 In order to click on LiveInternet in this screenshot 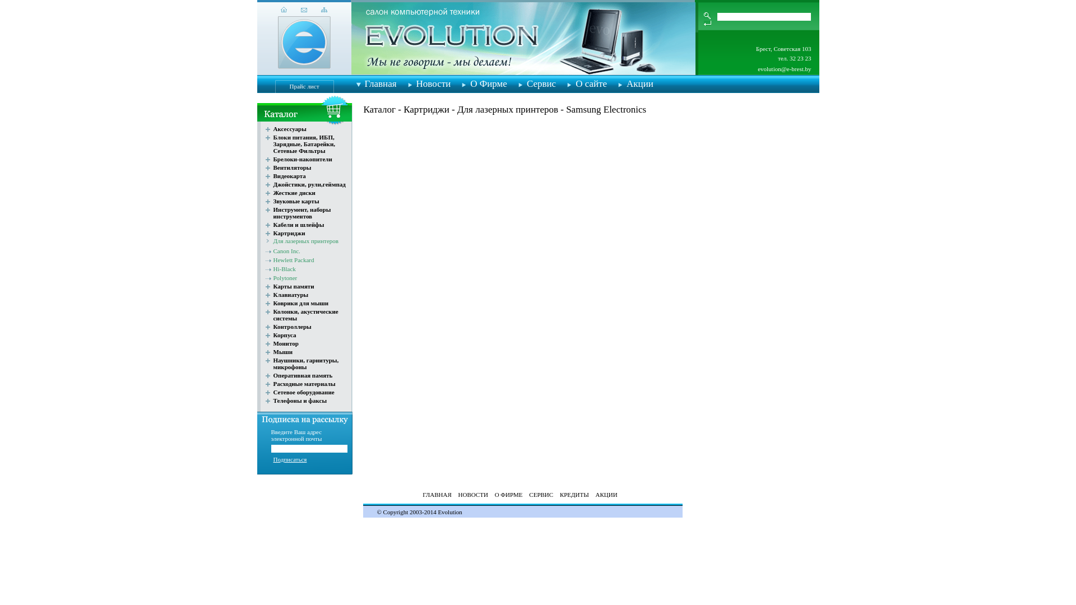, I will do `click(307, 504)`.